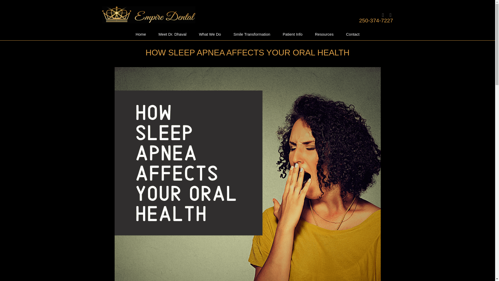 The image size is (499, 281). Describe the element at coordinates (210, 34) in the screenshot. I see `What We Do` at that location.